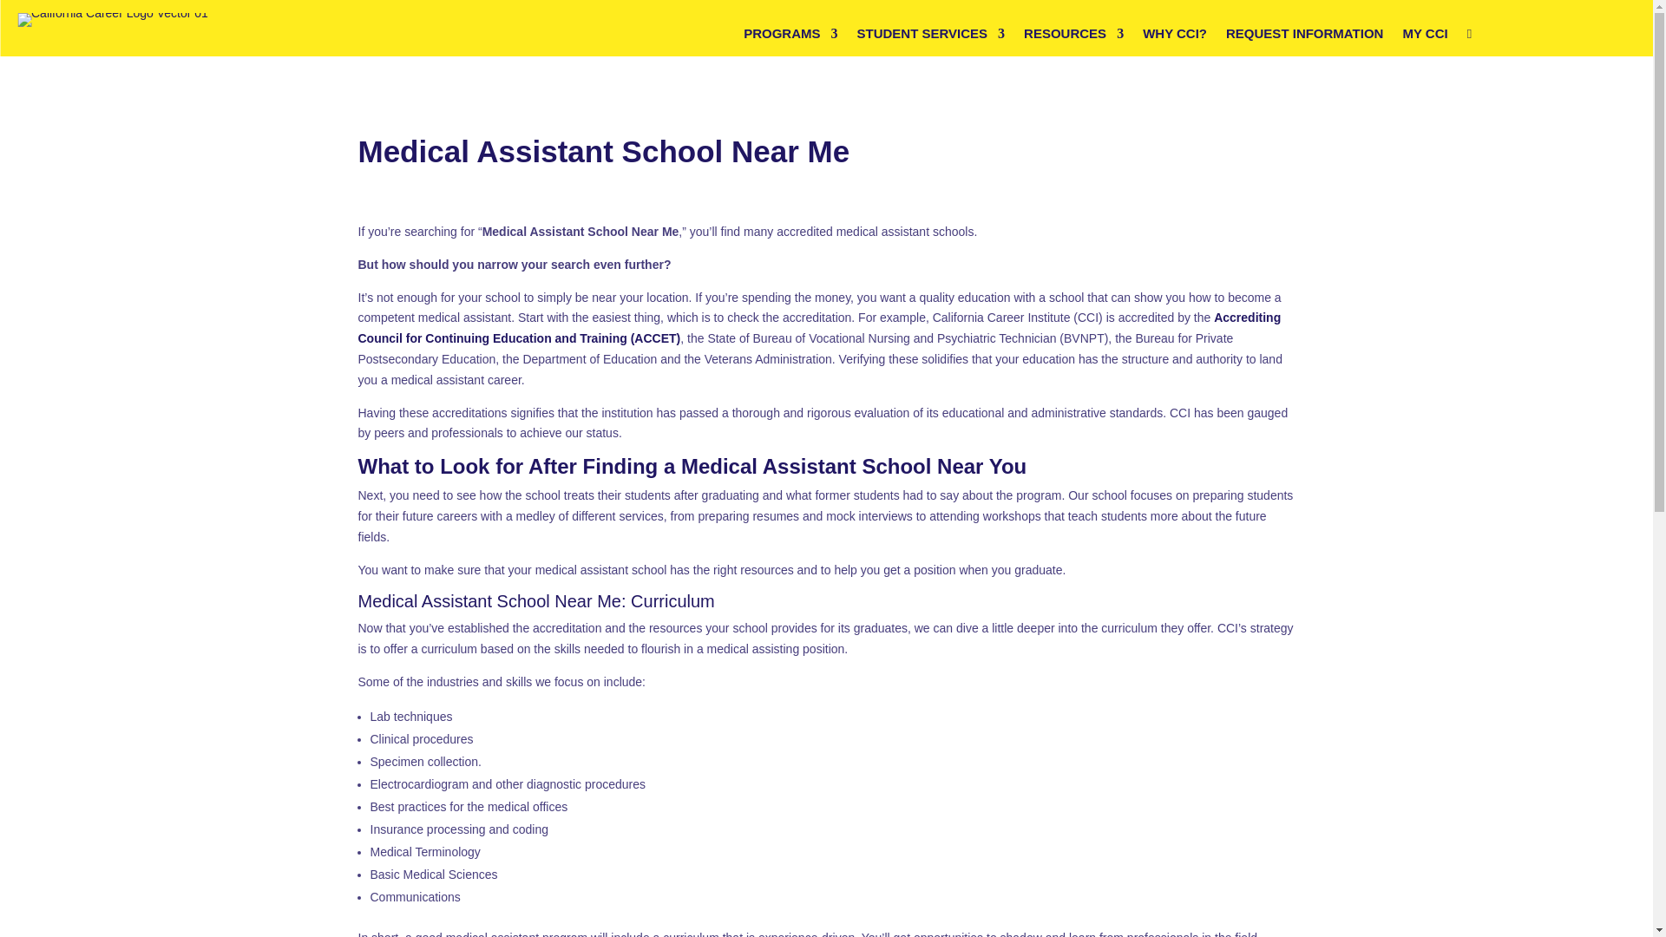 This screenshot has height=937, width=1666. What do you see at coordinates (113, 20) in the screenshot?
I see `California-Career-Logo-Vector-01` at bounding box center [113, 20].